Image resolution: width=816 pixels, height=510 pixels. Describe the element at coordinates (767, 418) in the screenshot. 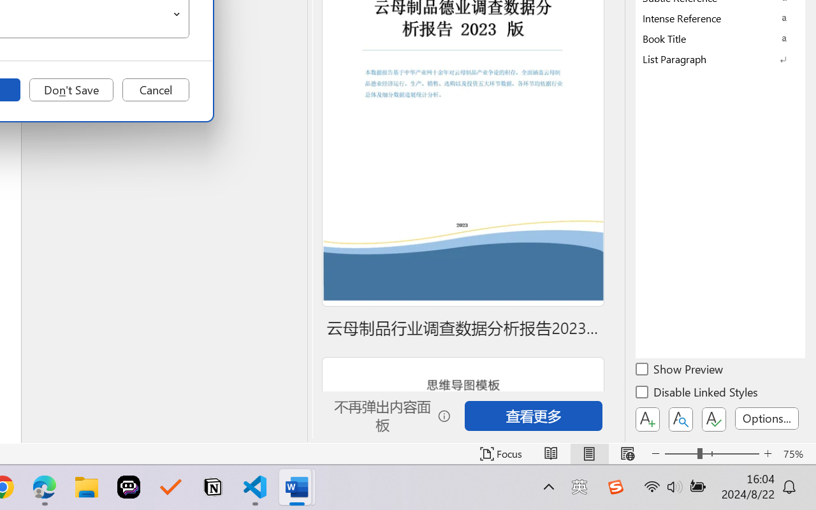

I see `Options...` at that location.